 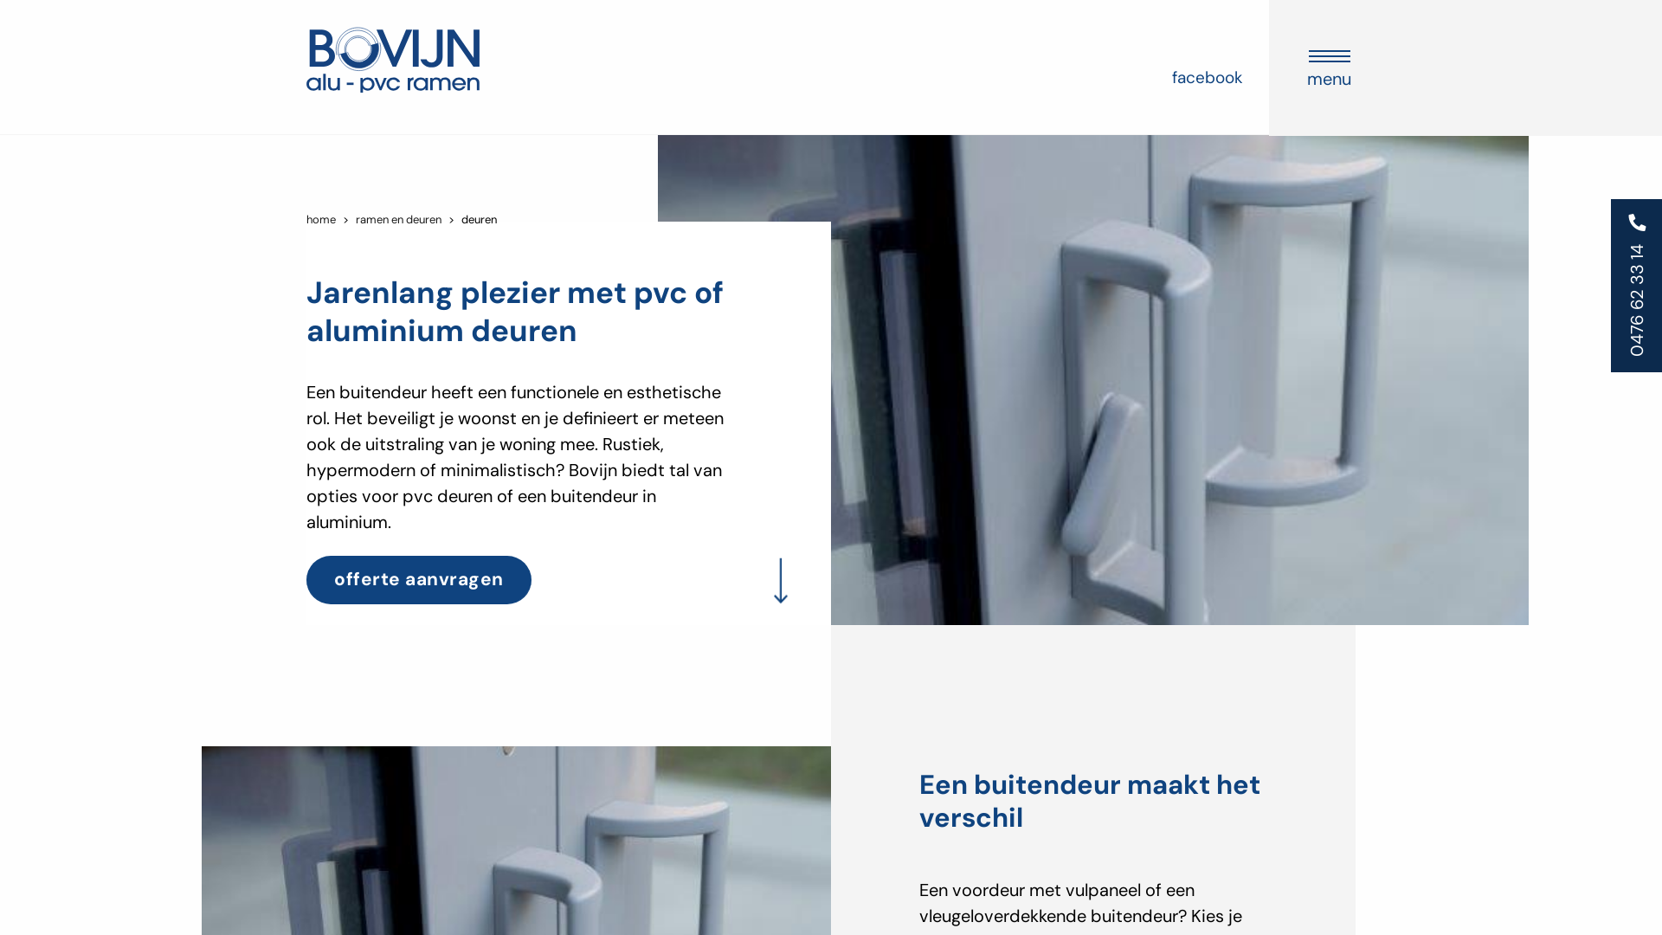 What do you see at coordinates (1208, 78) in the screenshot?
I see `facebook` at bounding box center [1208, 78].